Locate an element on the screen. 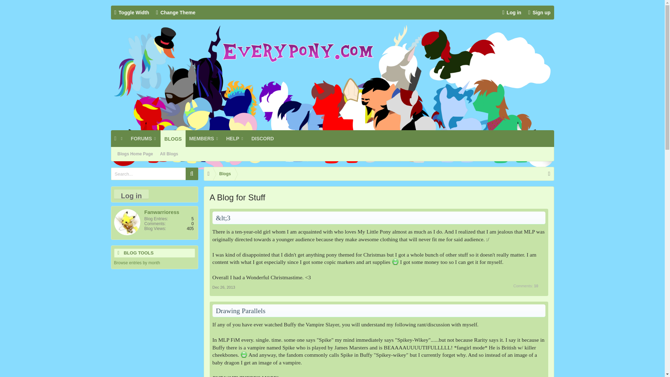  BLOGS is located at coordinates (173, 138).